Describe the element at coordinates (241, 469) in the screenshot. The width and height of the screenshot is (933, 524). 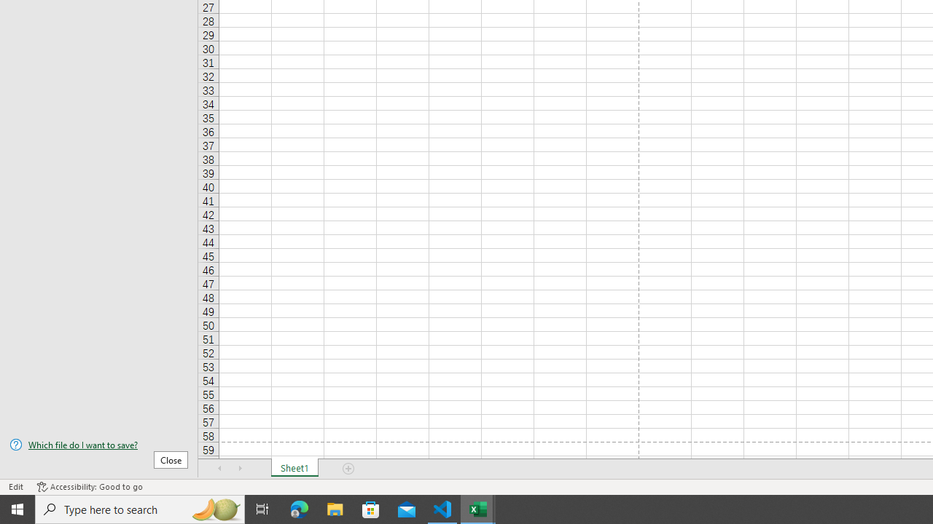
I see `Scroll Right` at that location.